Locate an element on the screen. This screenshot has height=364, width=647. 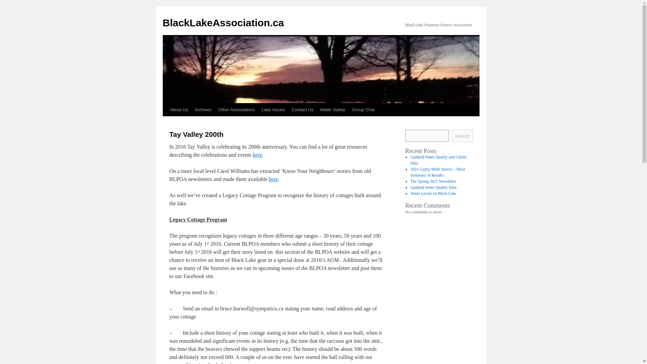
Lake Issues is located at coordinates (273, 110).